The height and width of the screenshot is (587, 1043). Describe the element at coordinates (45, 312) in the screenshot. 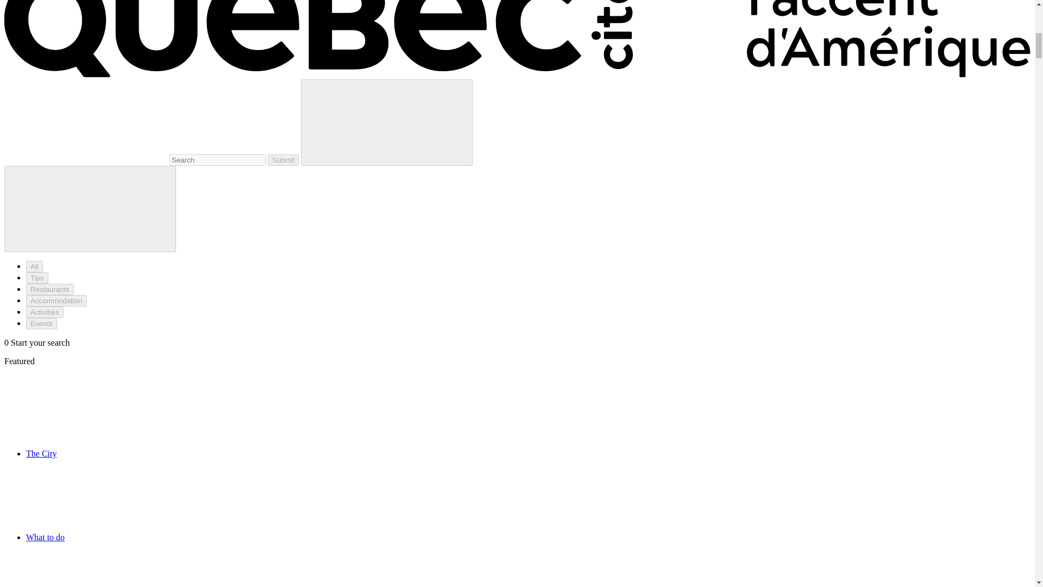

I see `Activities` at that location.